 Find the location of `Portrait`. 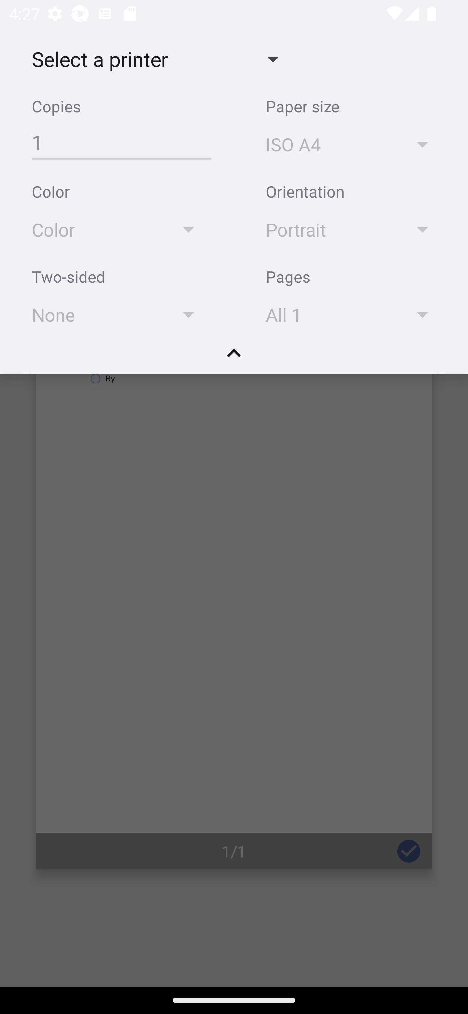

Portrait is located at coordinates (353, 229).